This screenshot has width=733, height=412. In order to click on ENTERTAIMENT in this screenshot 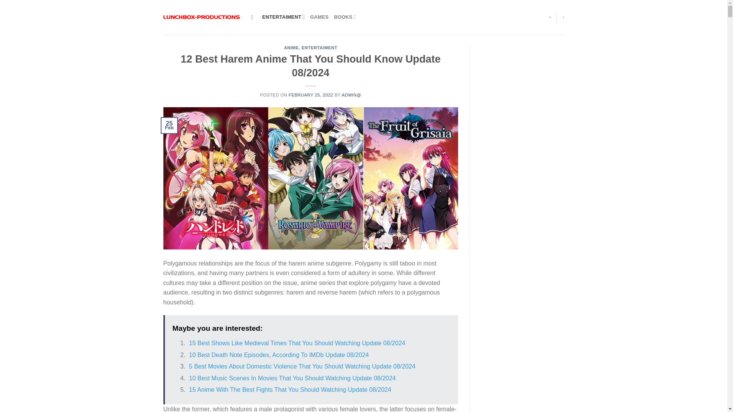, I will do `click(319, 47)`.